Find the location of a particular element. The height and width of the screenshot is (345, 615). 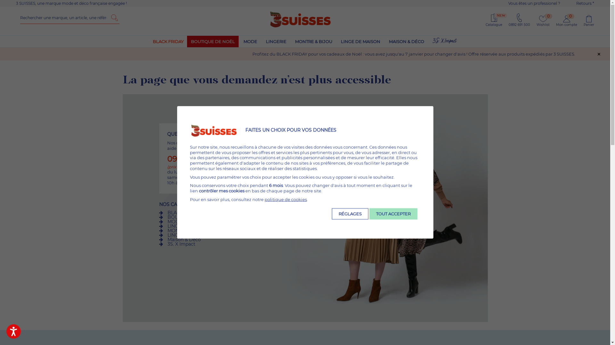

politique de cookies is located at coordinates (286, 199).